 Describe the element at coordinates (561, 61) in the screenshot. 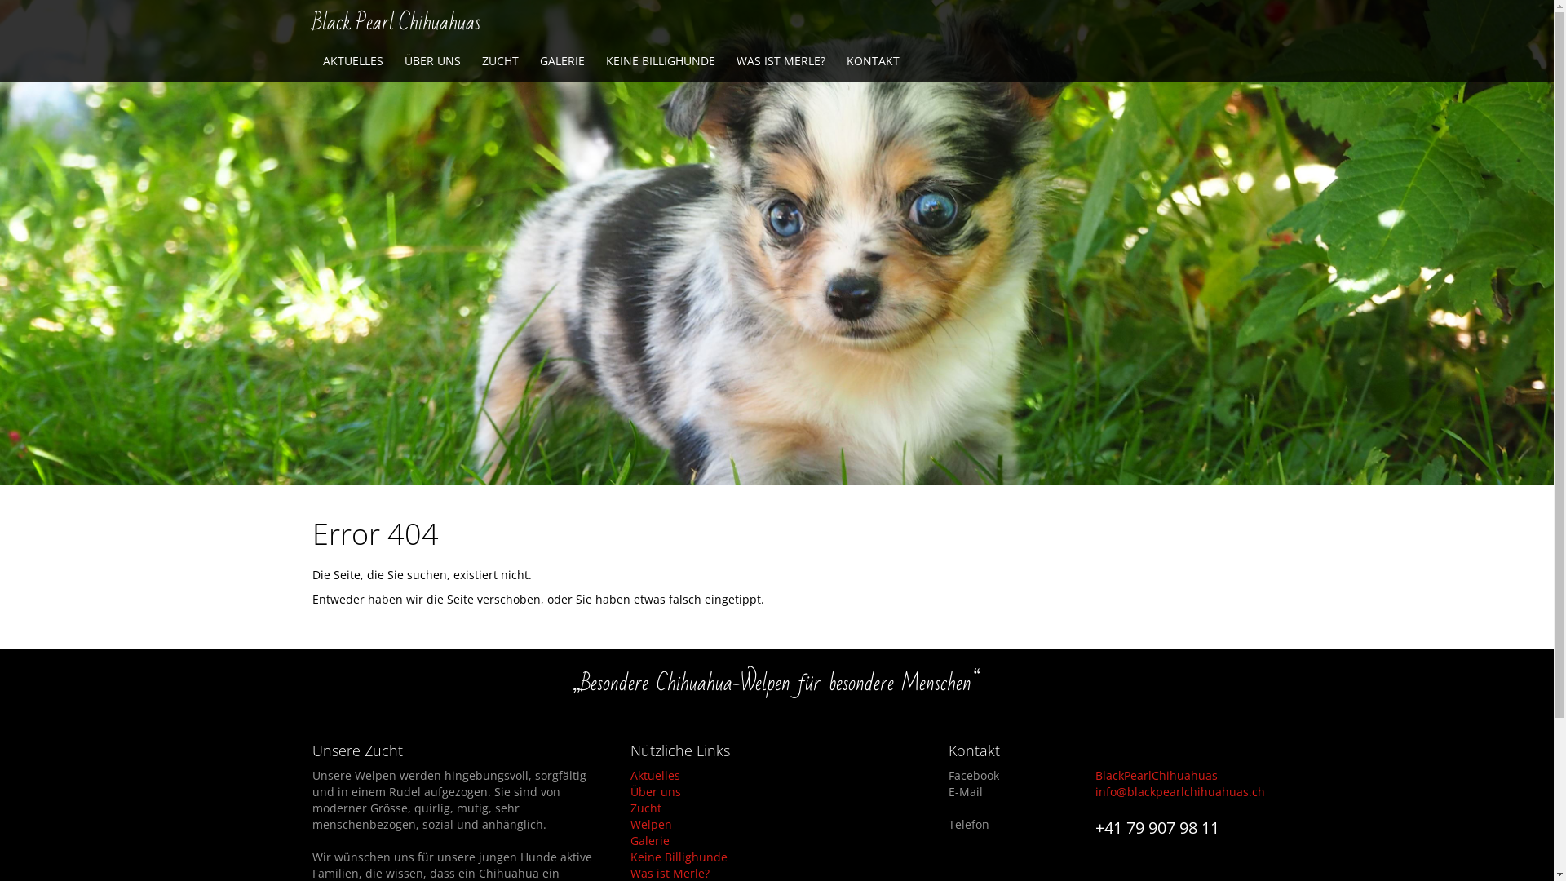

I see `GALERIE` at that location.